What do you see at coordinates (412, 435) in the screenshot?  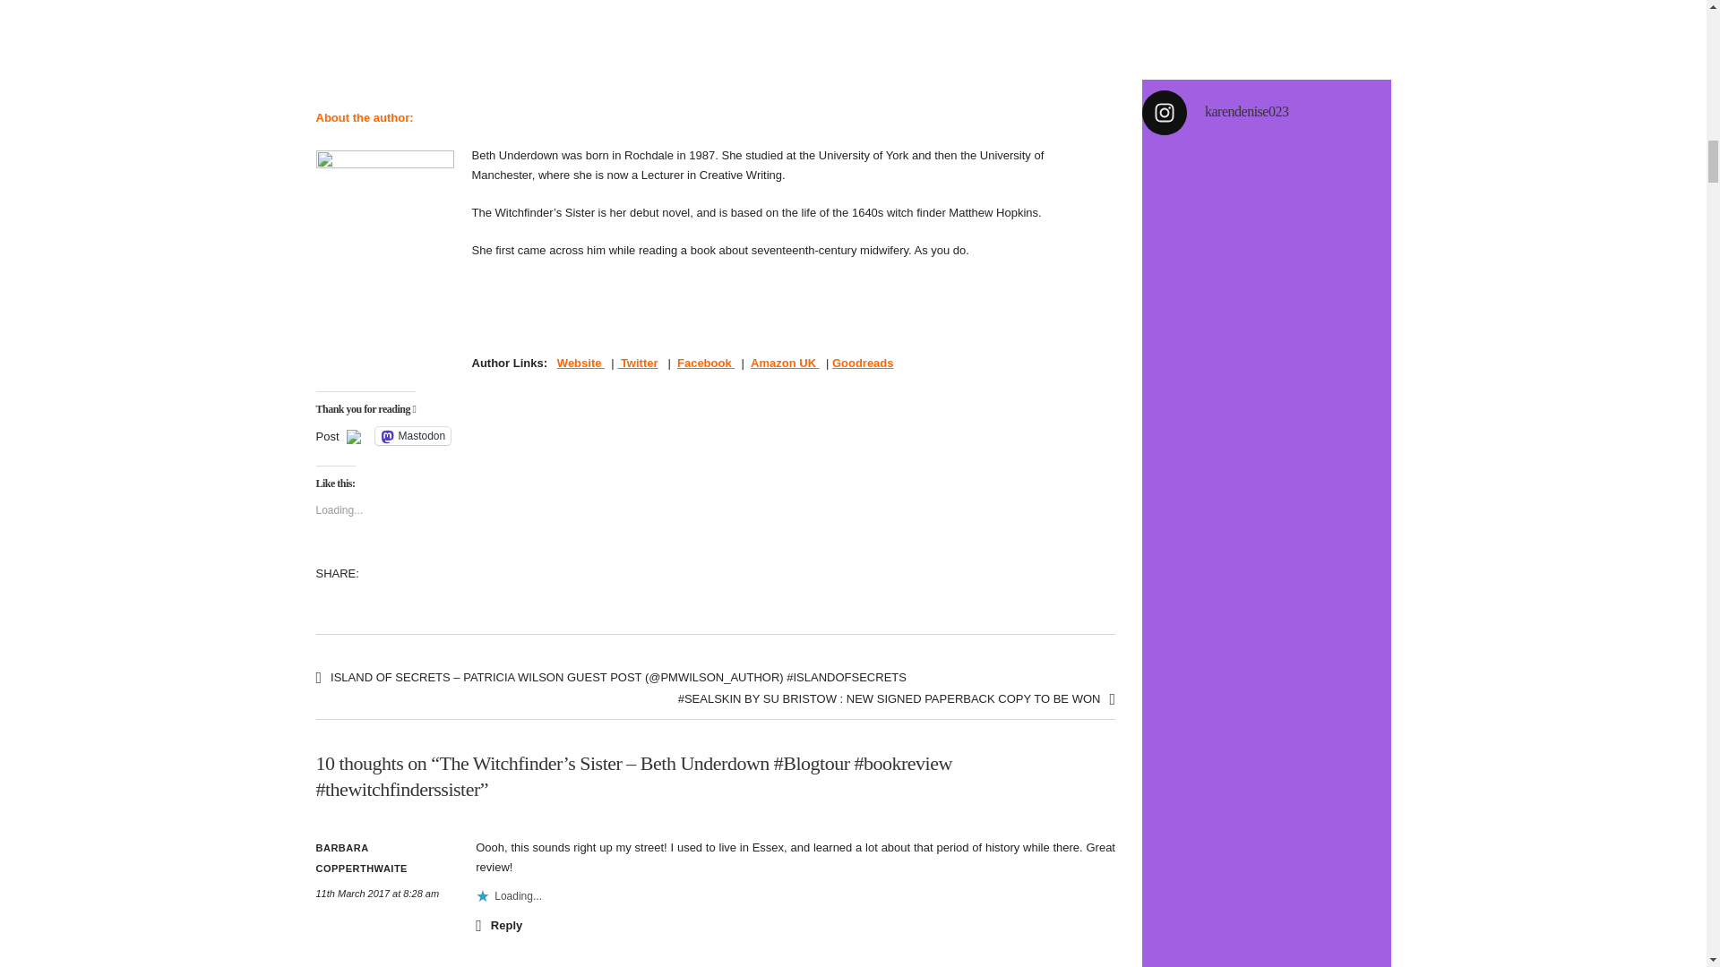 I see `Mastodon` at bounding box center [412, 435].